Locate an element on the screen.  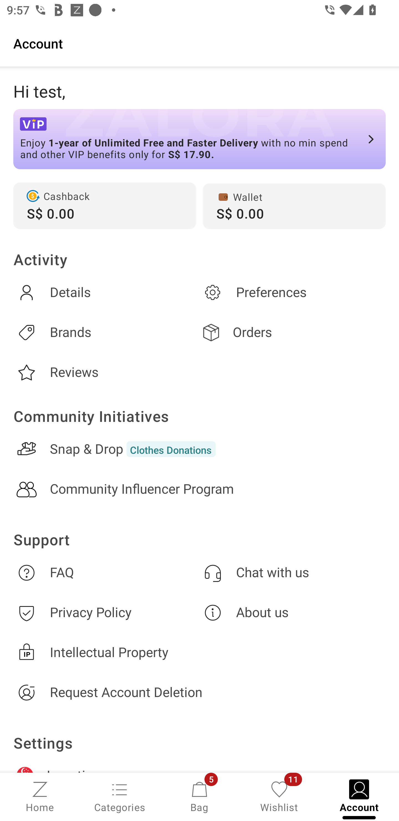
FAQ is located at coordinates (106, 572).